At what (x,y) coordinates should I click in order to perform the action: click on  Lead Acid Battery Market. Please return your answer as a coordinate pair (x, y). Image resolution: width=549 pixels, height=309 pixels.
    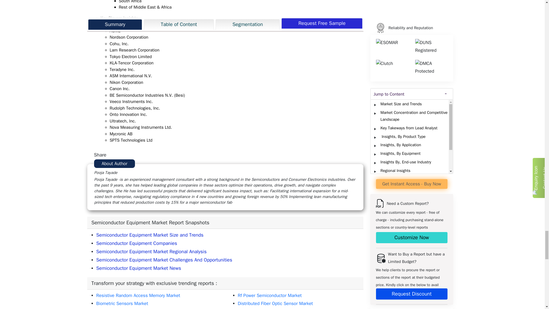
    Looking at the image, I should click on (121, 308).